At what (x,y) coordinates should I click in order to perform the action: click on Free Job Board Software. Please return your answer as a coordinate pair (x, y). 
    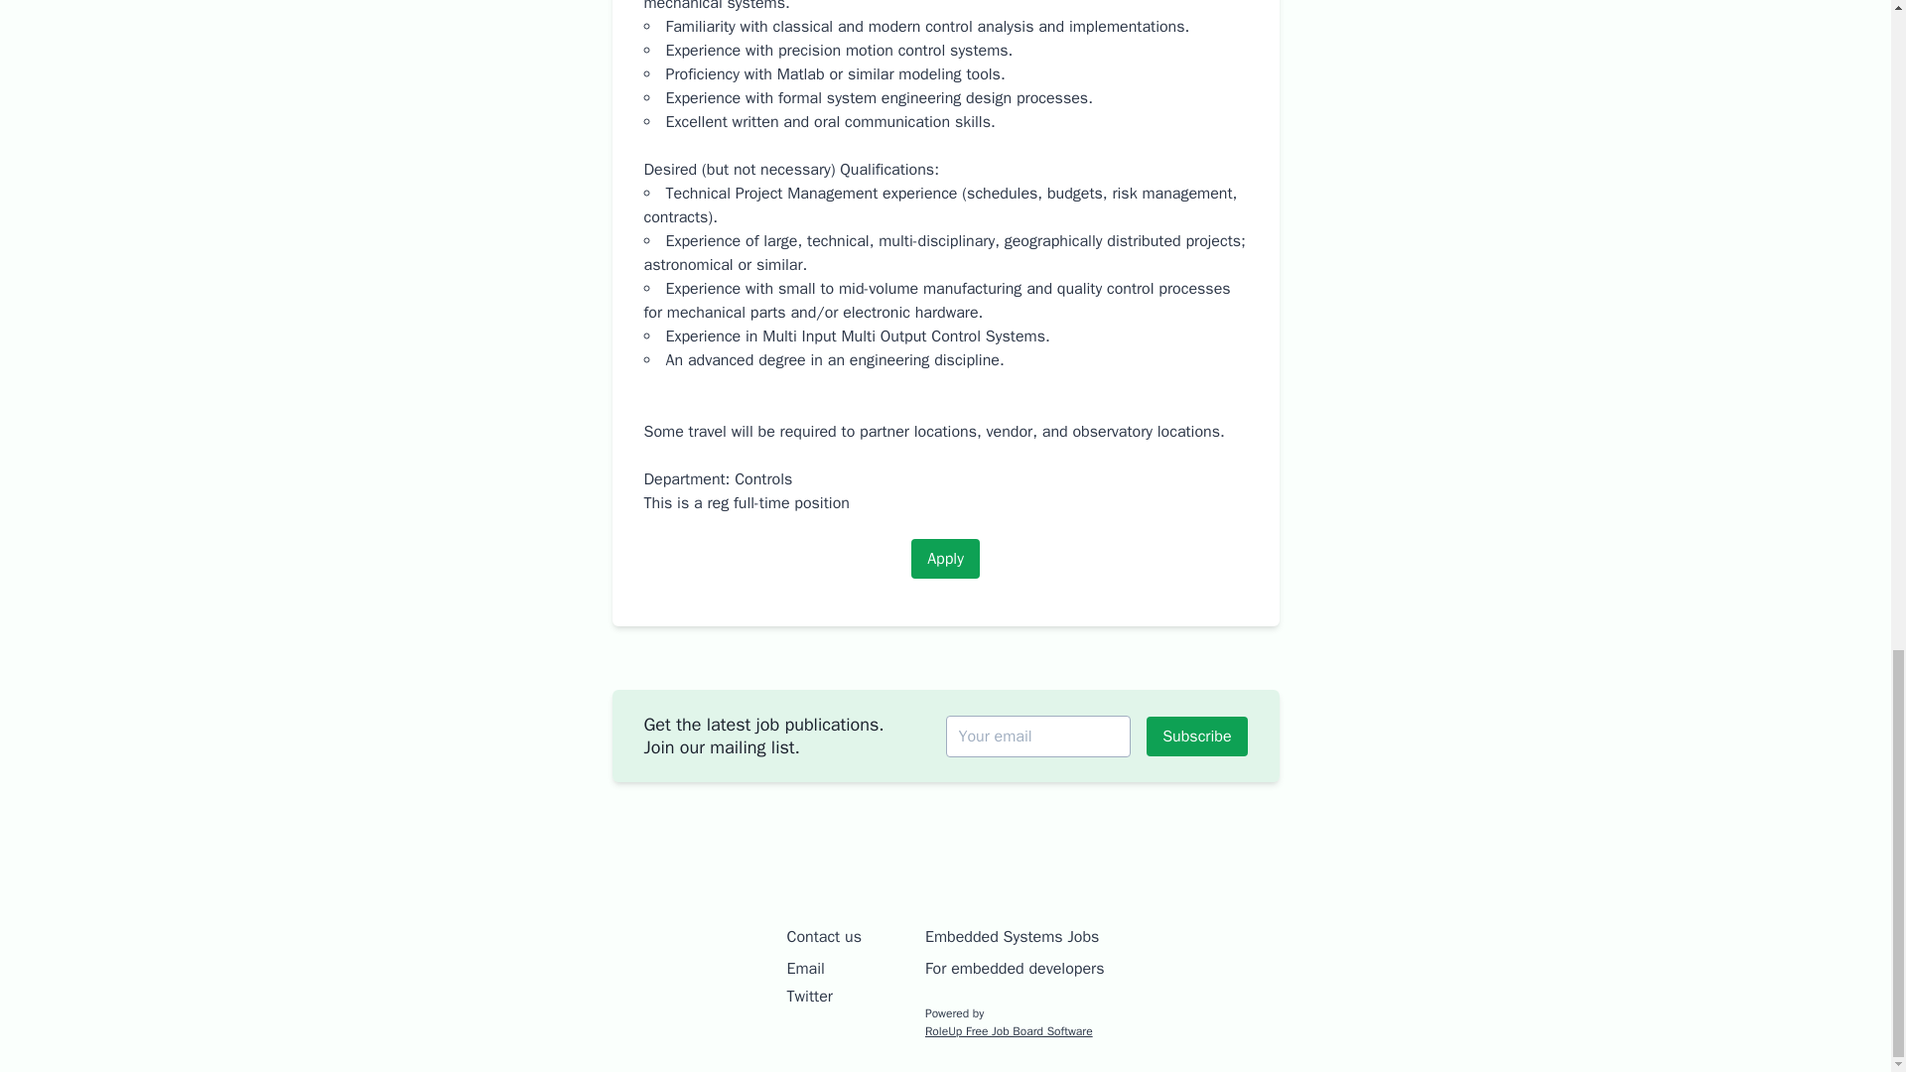
    Looking at the image, I should click on (1009, 1030).